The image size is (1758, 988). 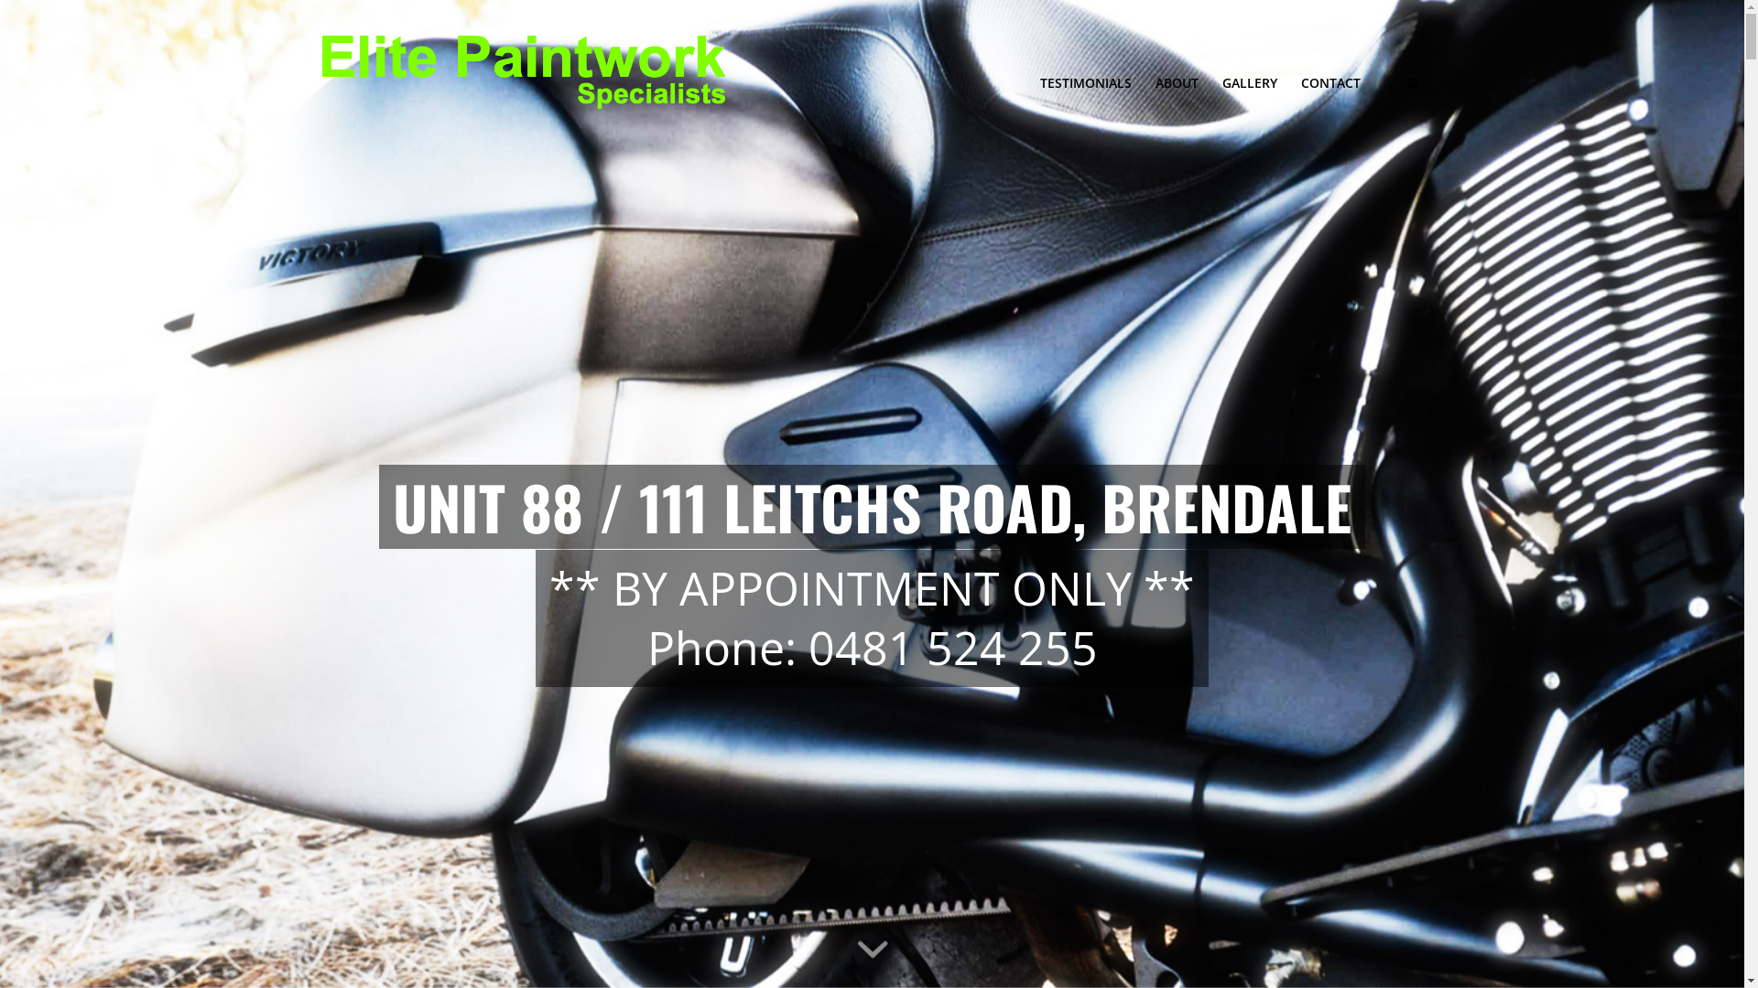 What do you see at coordinates (1250, 83) in the screenshot?
I see `GALLERY` at bounding box center [1250, 83].